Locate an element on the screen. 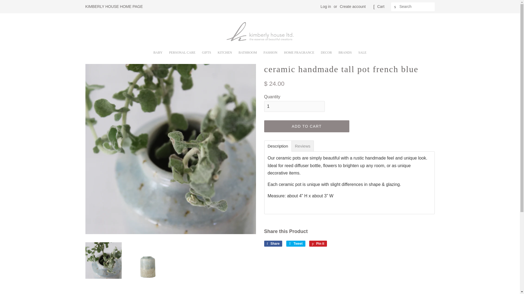 Image resolution: width=524 pixels, height=294 pixels. DECOR is located at coordinates (326, 51).